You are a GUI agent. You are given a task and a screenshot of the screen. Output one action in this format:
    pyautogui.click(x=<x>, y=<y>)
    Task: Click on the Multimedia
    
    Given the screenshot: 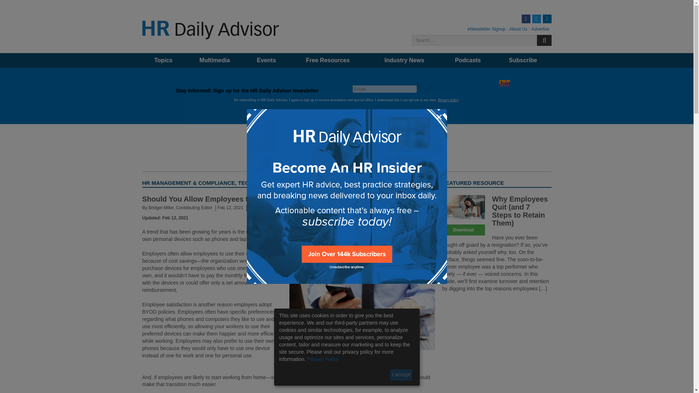 What is the action you would take?
    pyautogui.click(x=214, y=60)
    